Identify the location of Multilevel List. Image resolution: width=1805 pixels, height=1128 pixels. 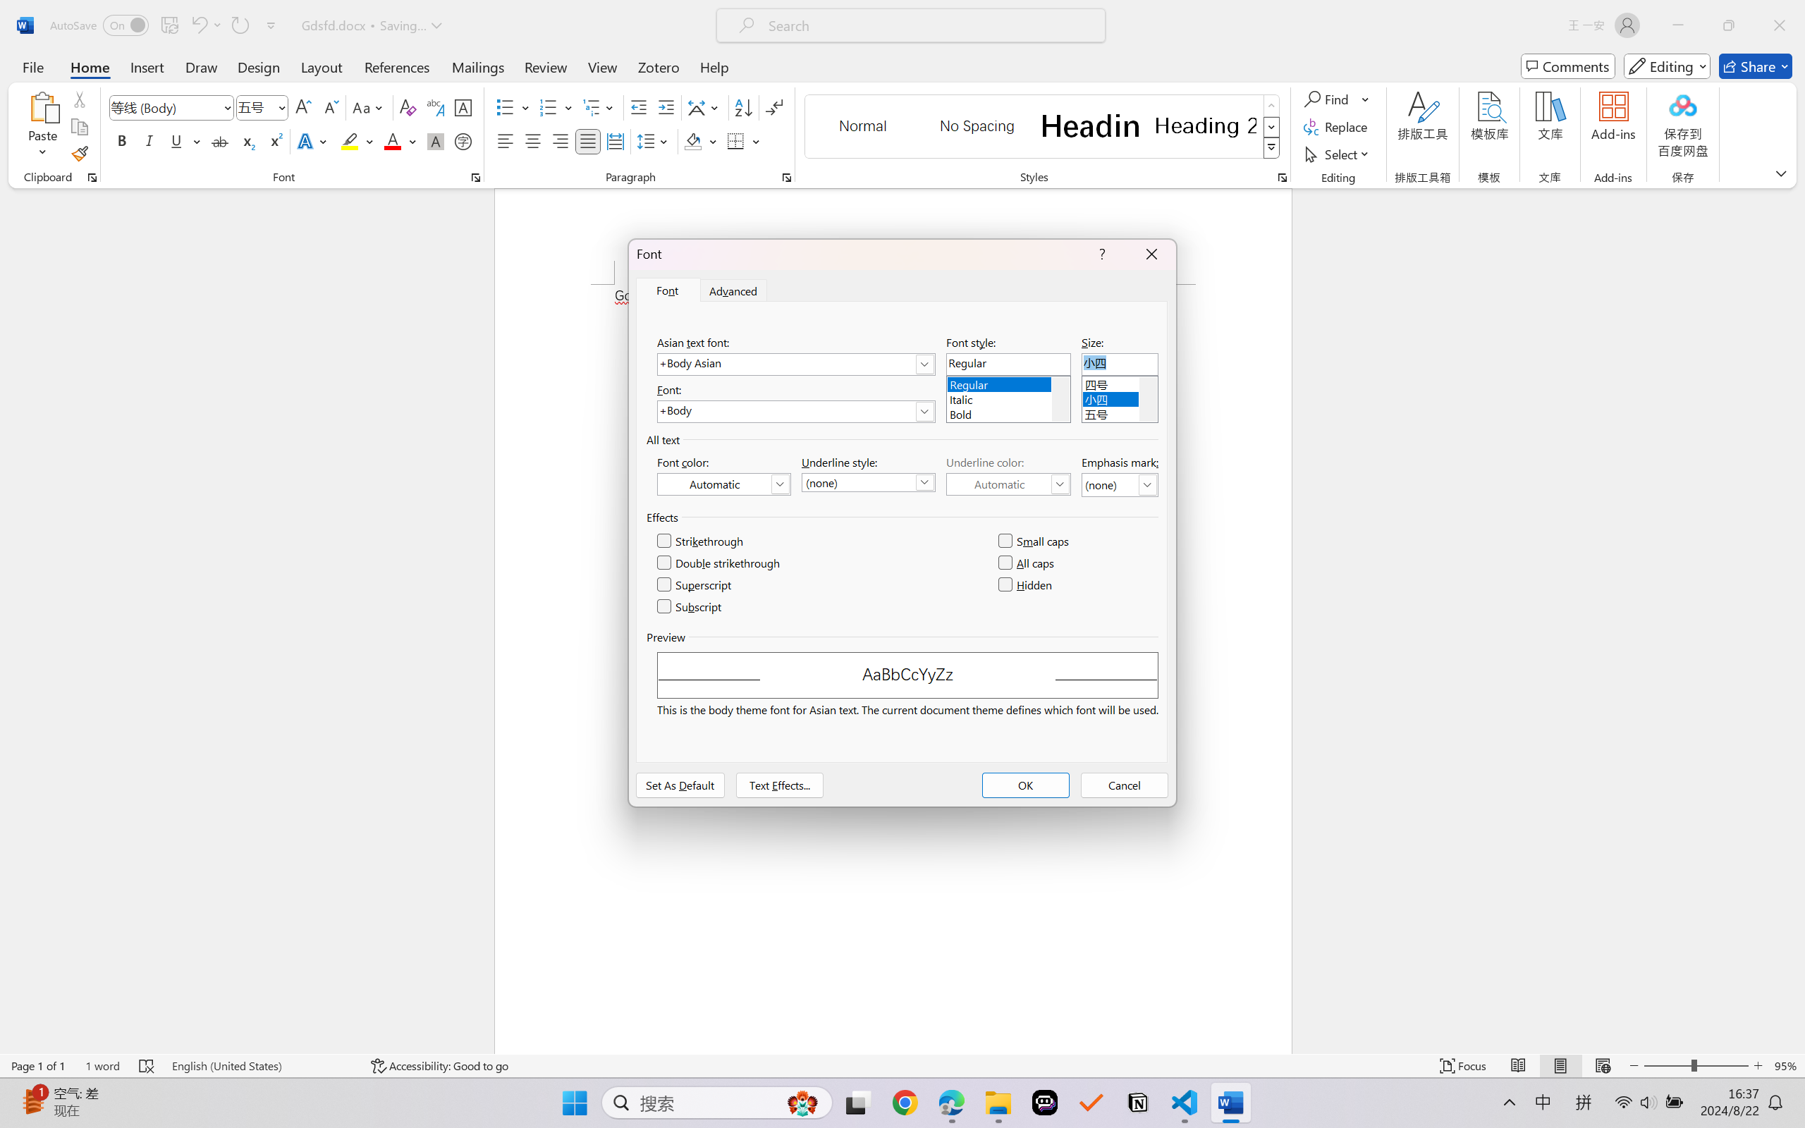
(599, 107).